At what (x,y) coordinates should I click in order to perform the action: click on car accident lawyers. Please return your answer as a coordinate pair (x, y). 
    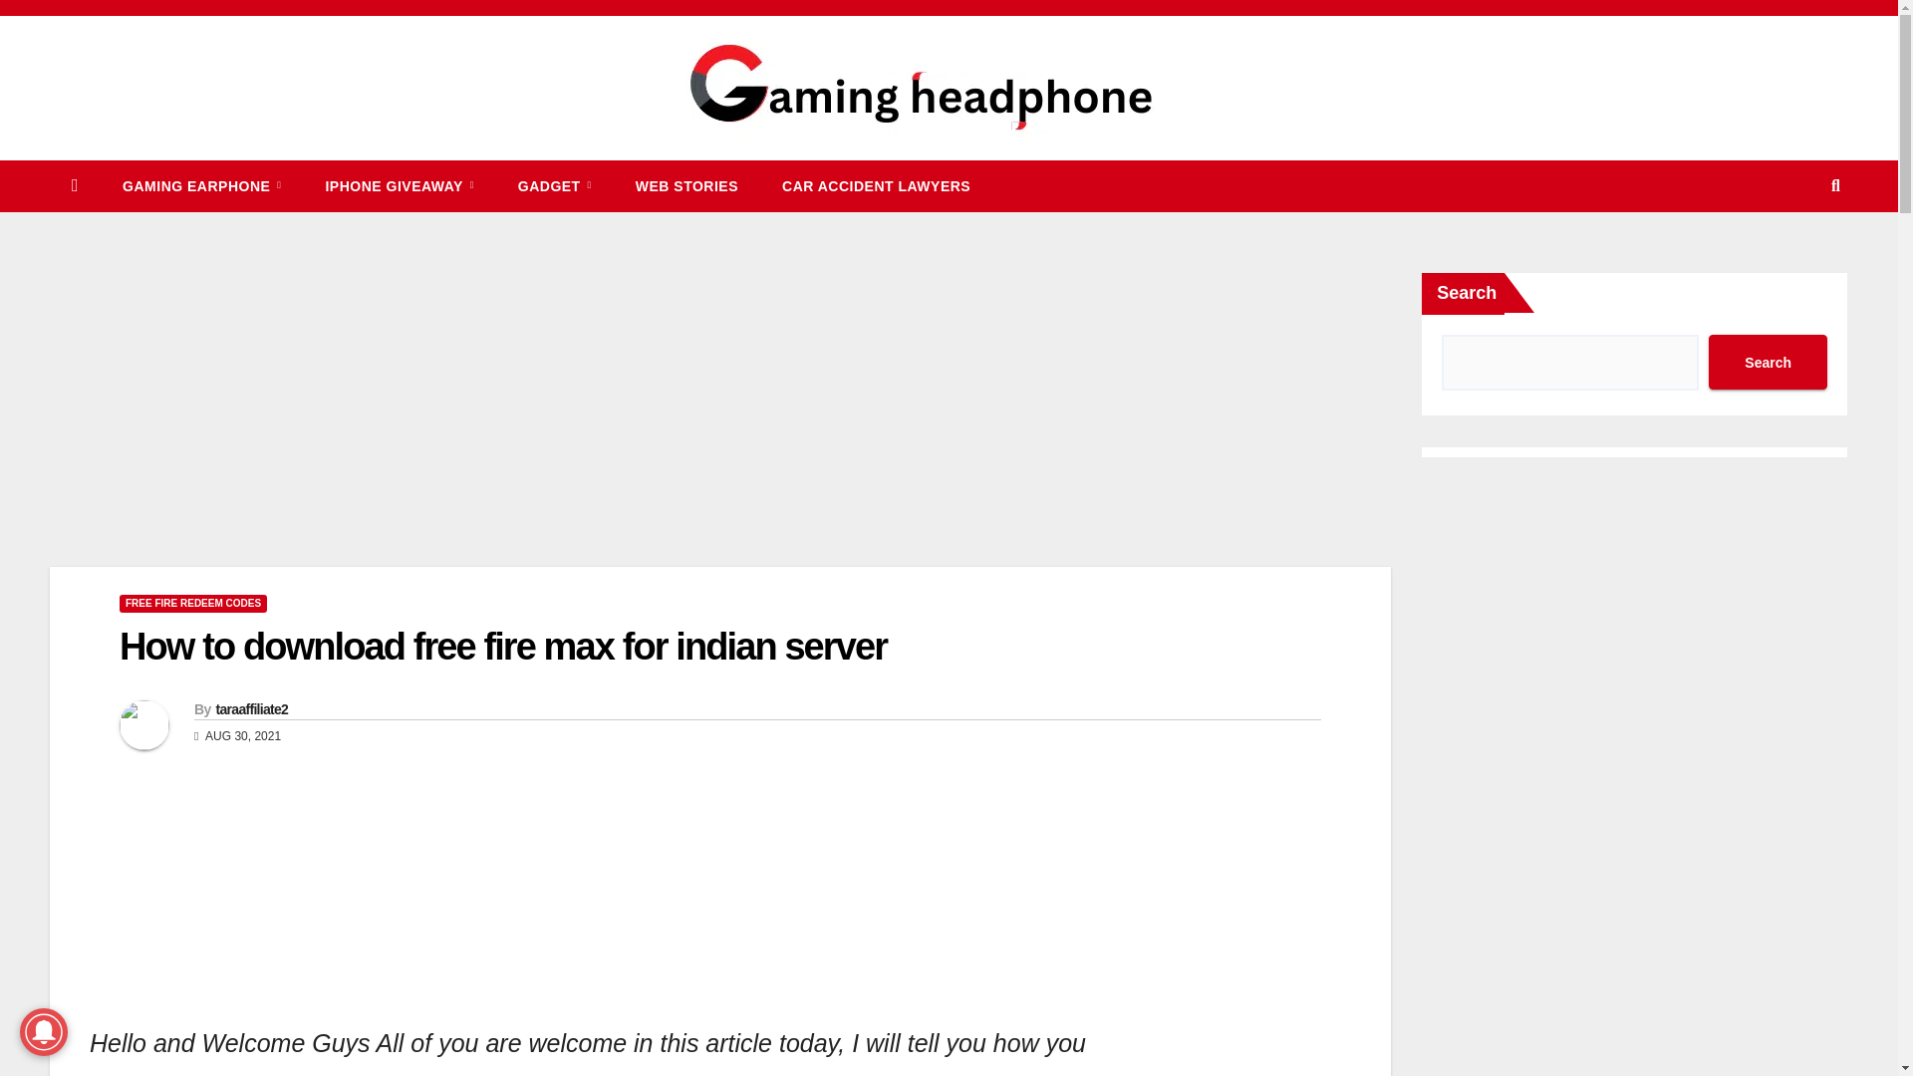
    Looking at the image, I should click on (876, 185).